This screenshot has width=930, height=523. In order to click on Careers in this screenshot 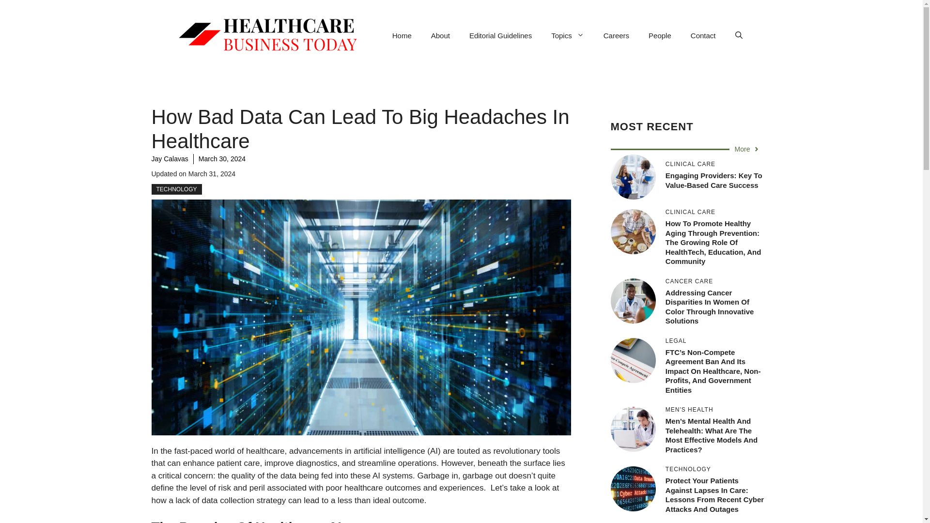, I will do `click(616, 36)`.